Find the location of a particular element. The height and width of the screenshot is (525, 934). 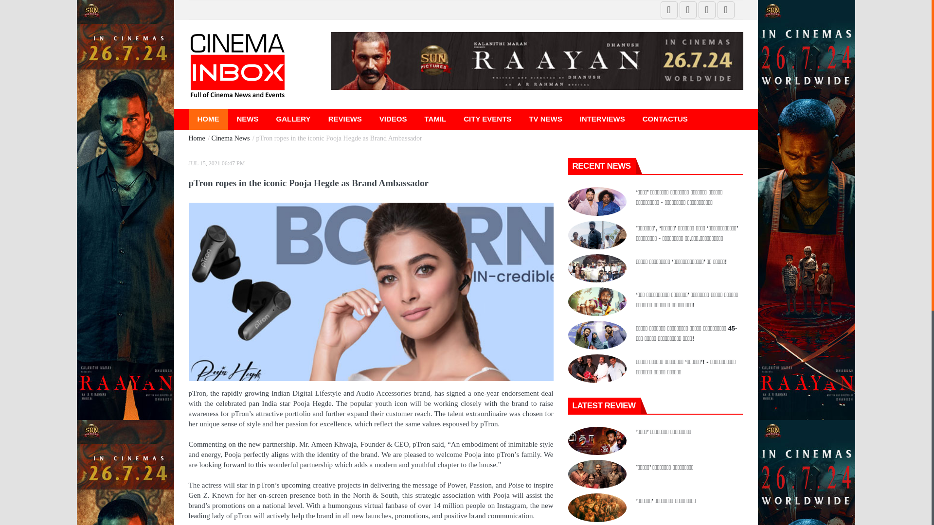

TAMIL is located at coordinates (435, 119).